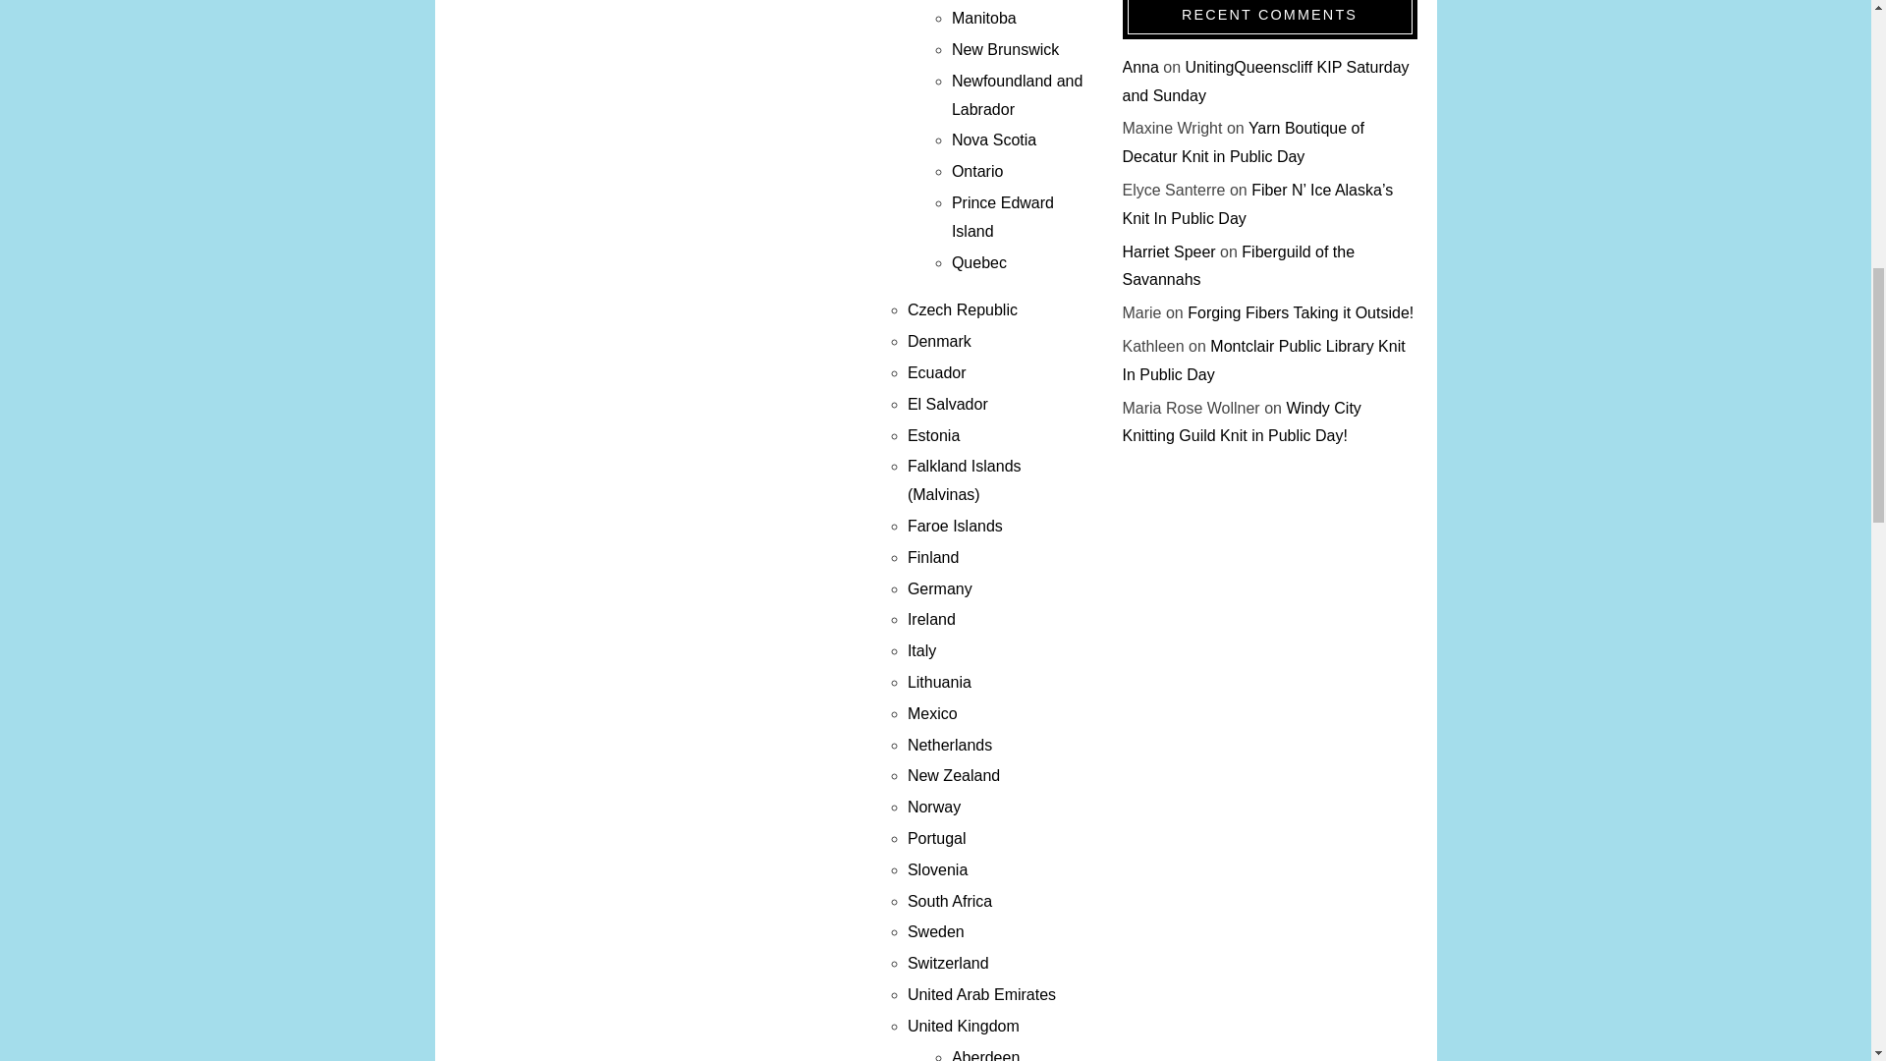 The width and height of the screenshot is (1886, 1061). I want to click on New Brunswick, so click(1005, 49).